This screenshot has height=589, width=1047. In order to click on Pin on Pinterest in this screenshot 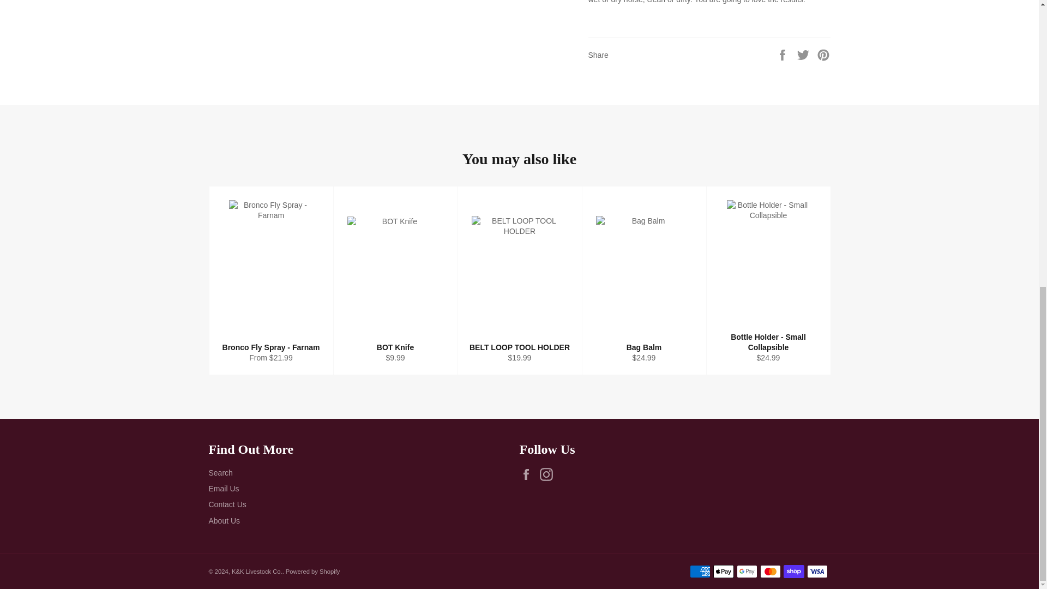, I will do `click(823, 55)`.